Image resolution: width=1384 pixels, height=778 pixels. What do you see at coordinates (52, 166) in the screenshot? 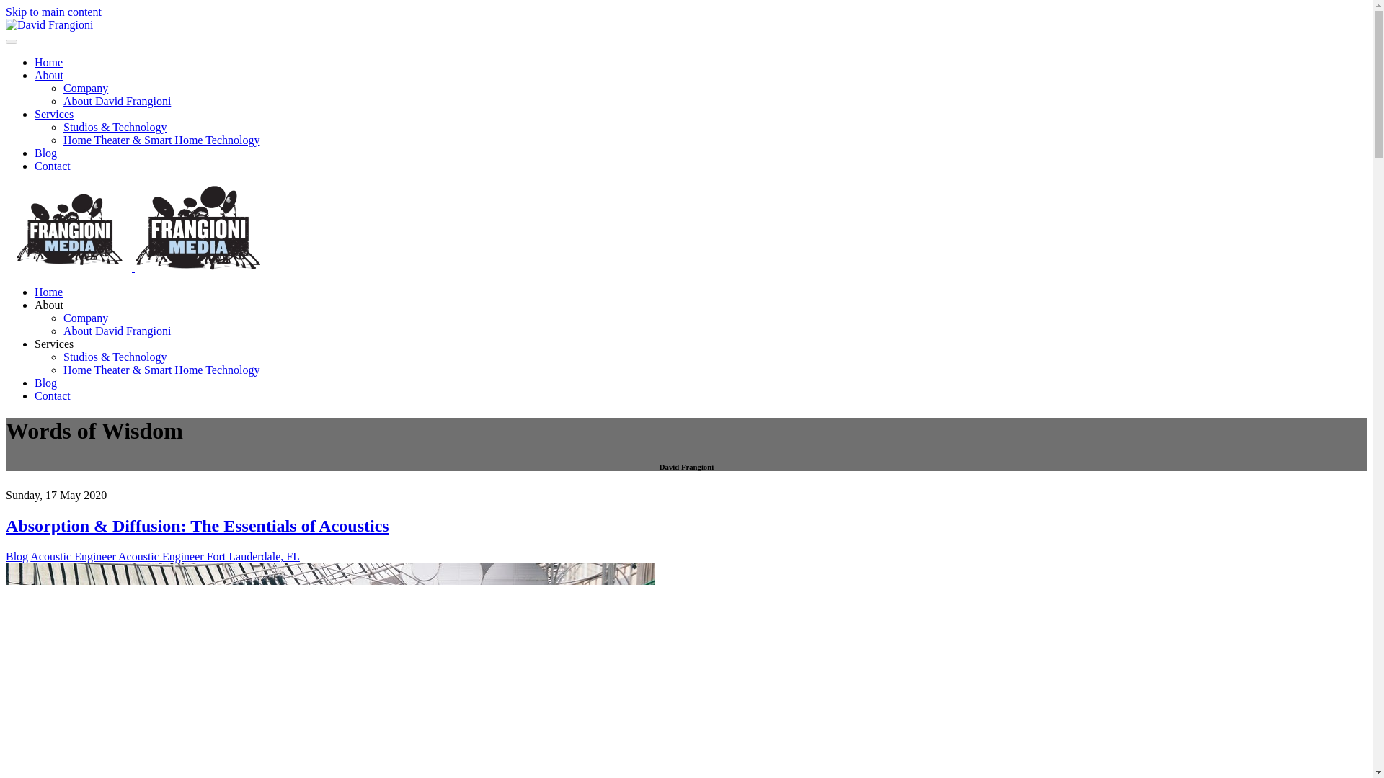
I see `Contact` at bounding box center [52, 166].